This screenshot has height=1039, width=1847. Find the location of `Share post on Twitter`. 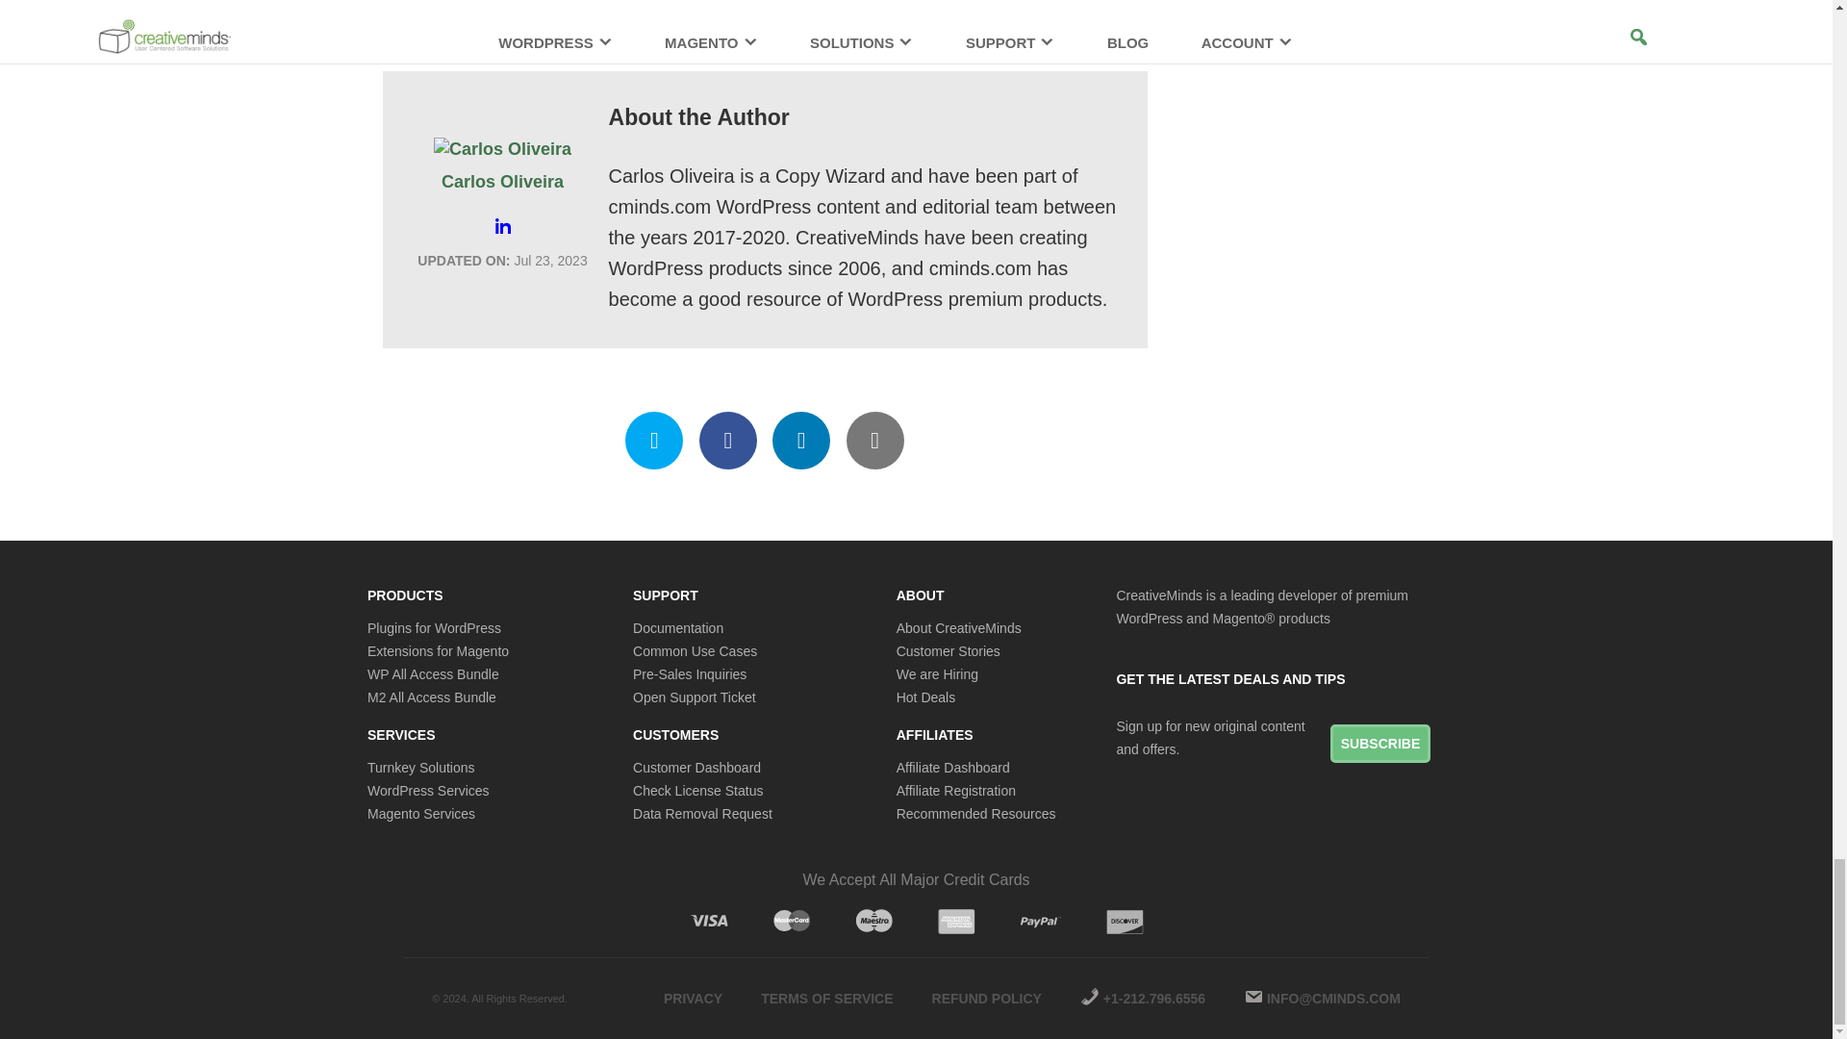

Share post on Twitter is located at coordinates (654, 441).